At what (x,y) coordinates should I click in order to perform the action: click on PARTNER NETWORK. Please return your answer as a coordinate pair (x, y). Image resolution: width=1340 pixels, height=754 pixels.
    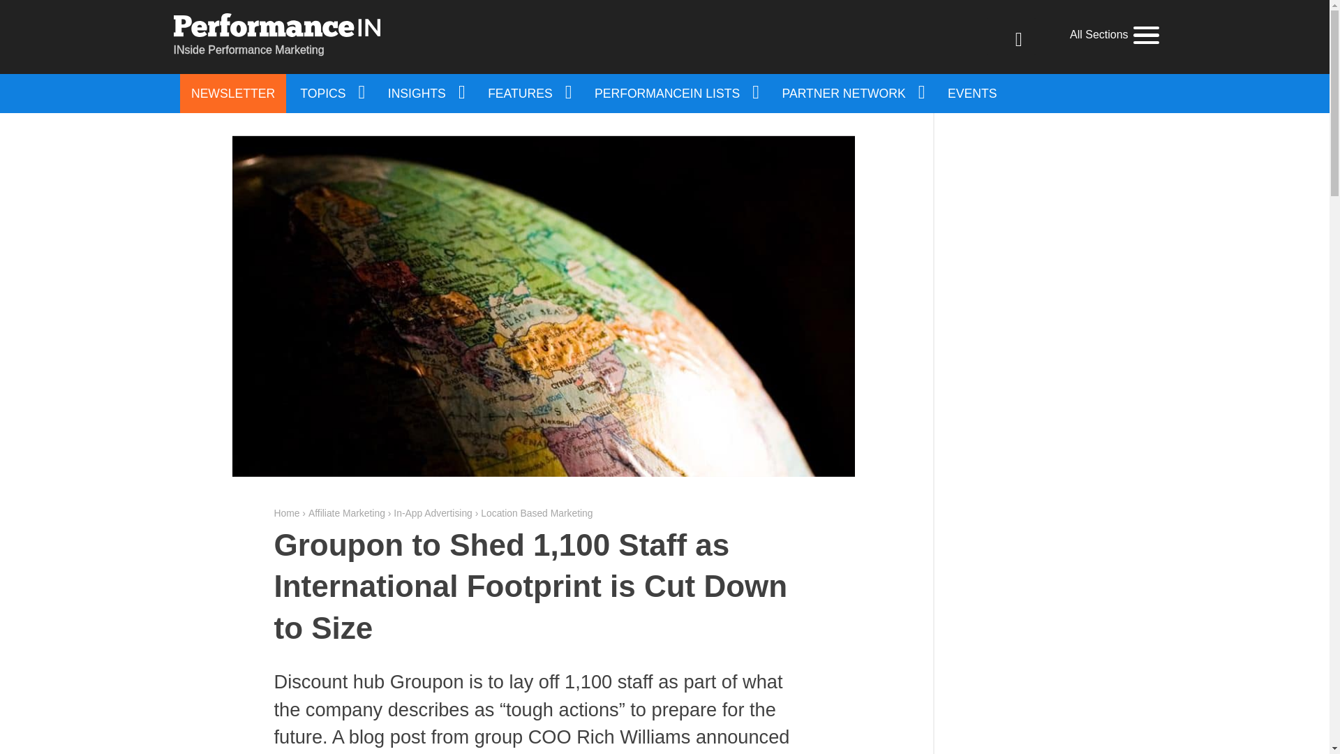
    Looking at the image, I should click on (853, 94).